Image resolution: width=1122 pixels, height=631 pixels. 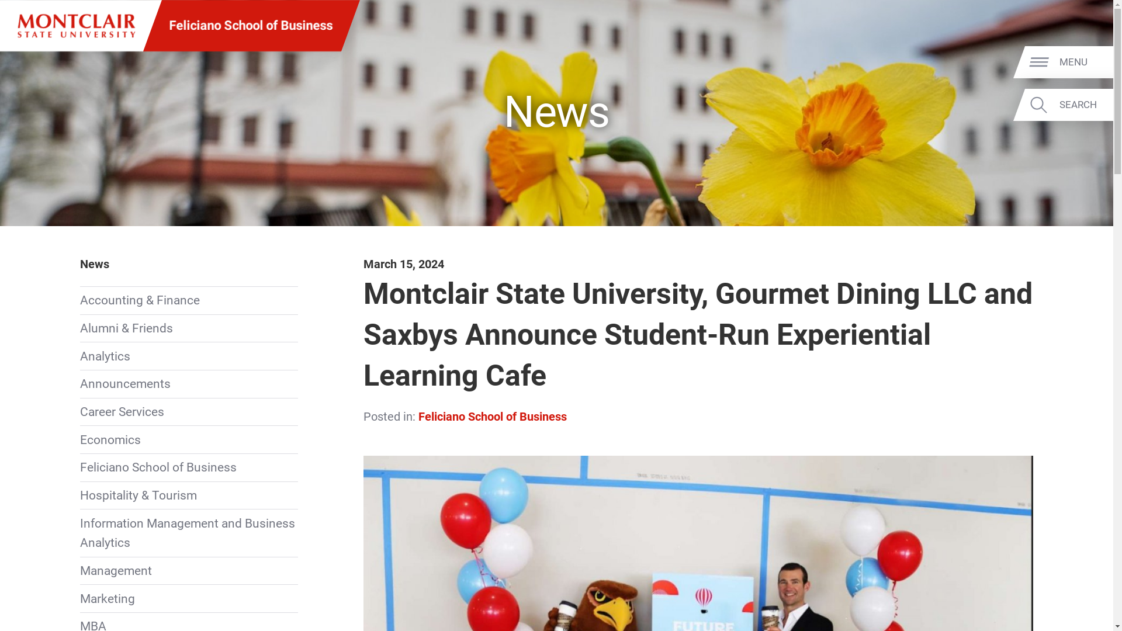 What do you see at coordinates (1084, 105) in the screenshot?
I see `SEARCH` at bounding box center [1084, 105].